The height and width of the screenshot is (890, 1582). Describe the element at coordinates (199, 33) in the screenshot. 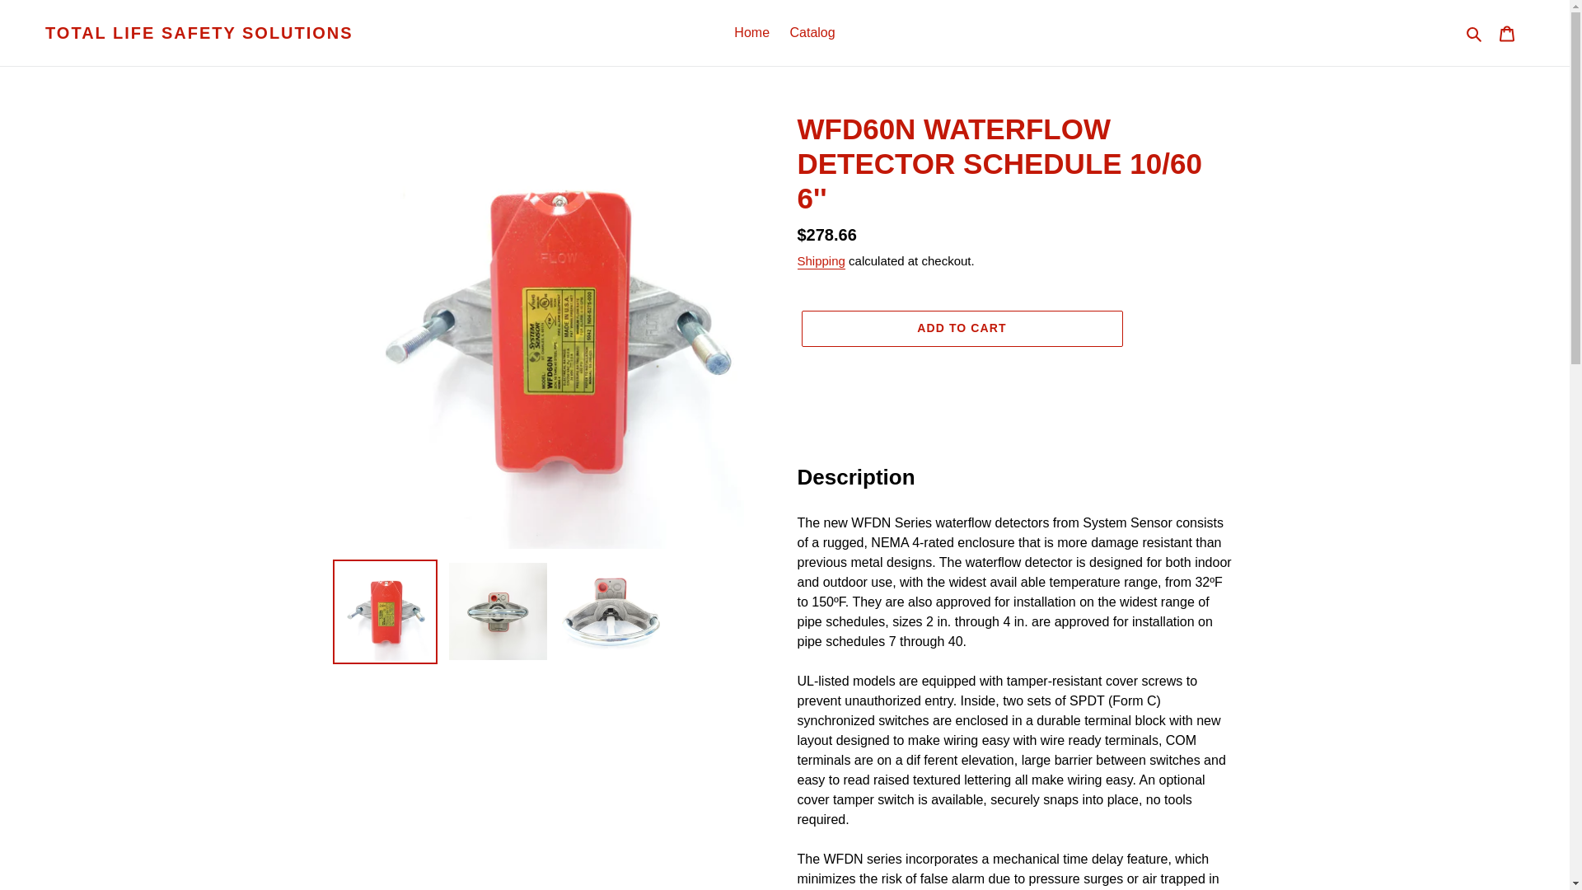

I see `TOTAL LIFE SAFETY SOLUTIONS` at that location.